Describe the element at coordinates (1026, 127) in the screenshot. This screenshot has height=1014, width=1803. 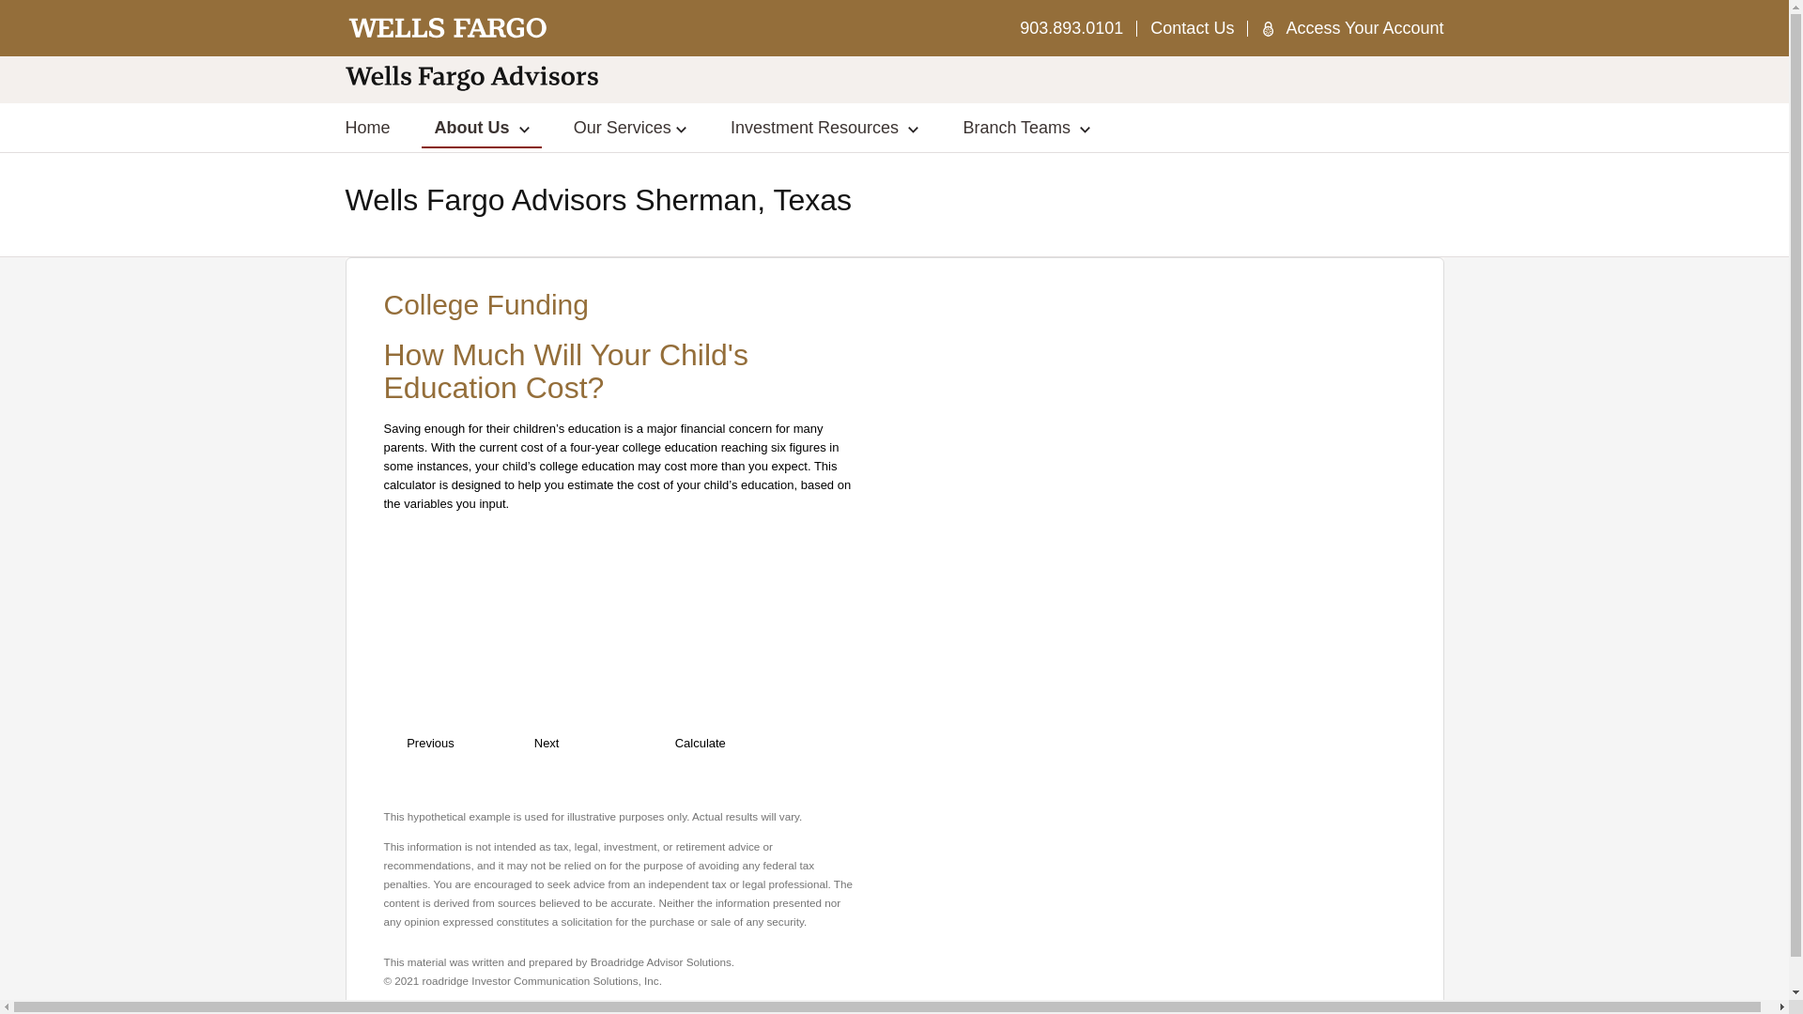
I see `Branch Teams` at that location.